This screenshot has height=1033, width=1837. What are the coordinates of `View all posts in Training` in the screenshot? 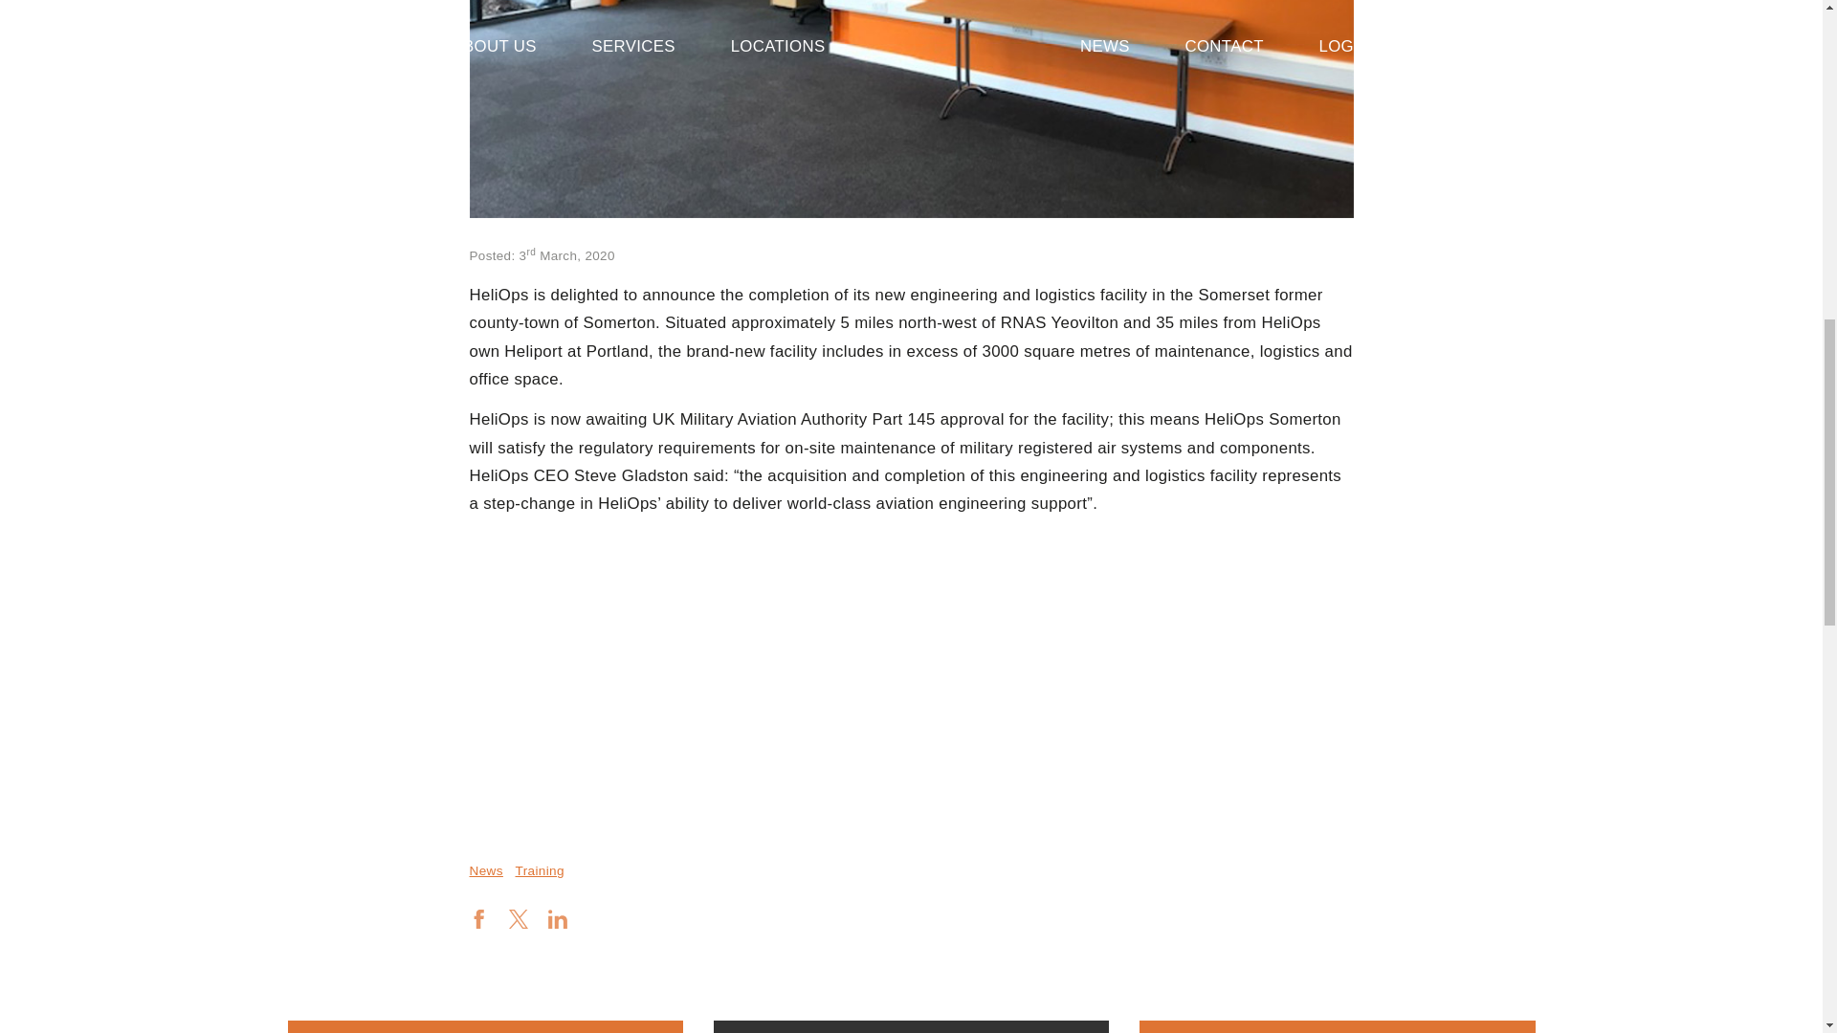 It's located at (539, 870).